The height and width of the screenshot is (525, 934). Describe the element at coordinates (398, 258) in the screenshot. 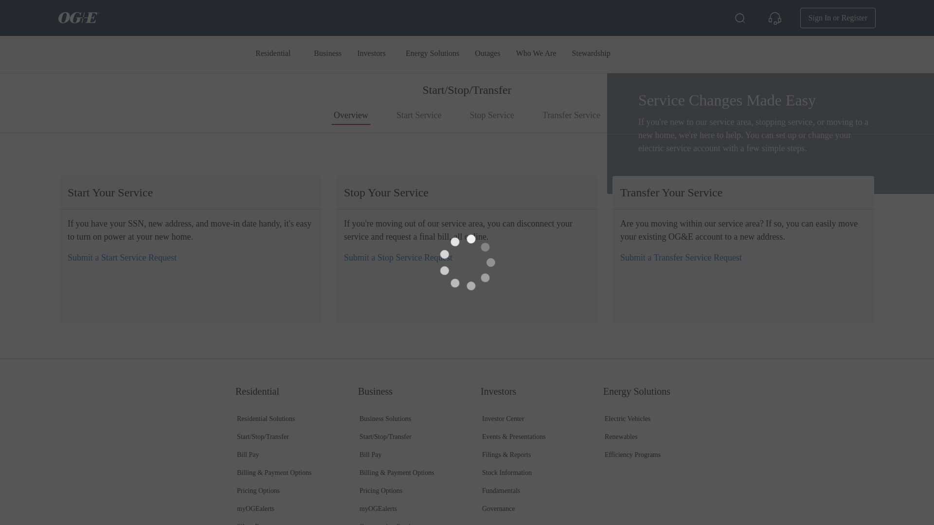

I see `Stop Service` at that location.